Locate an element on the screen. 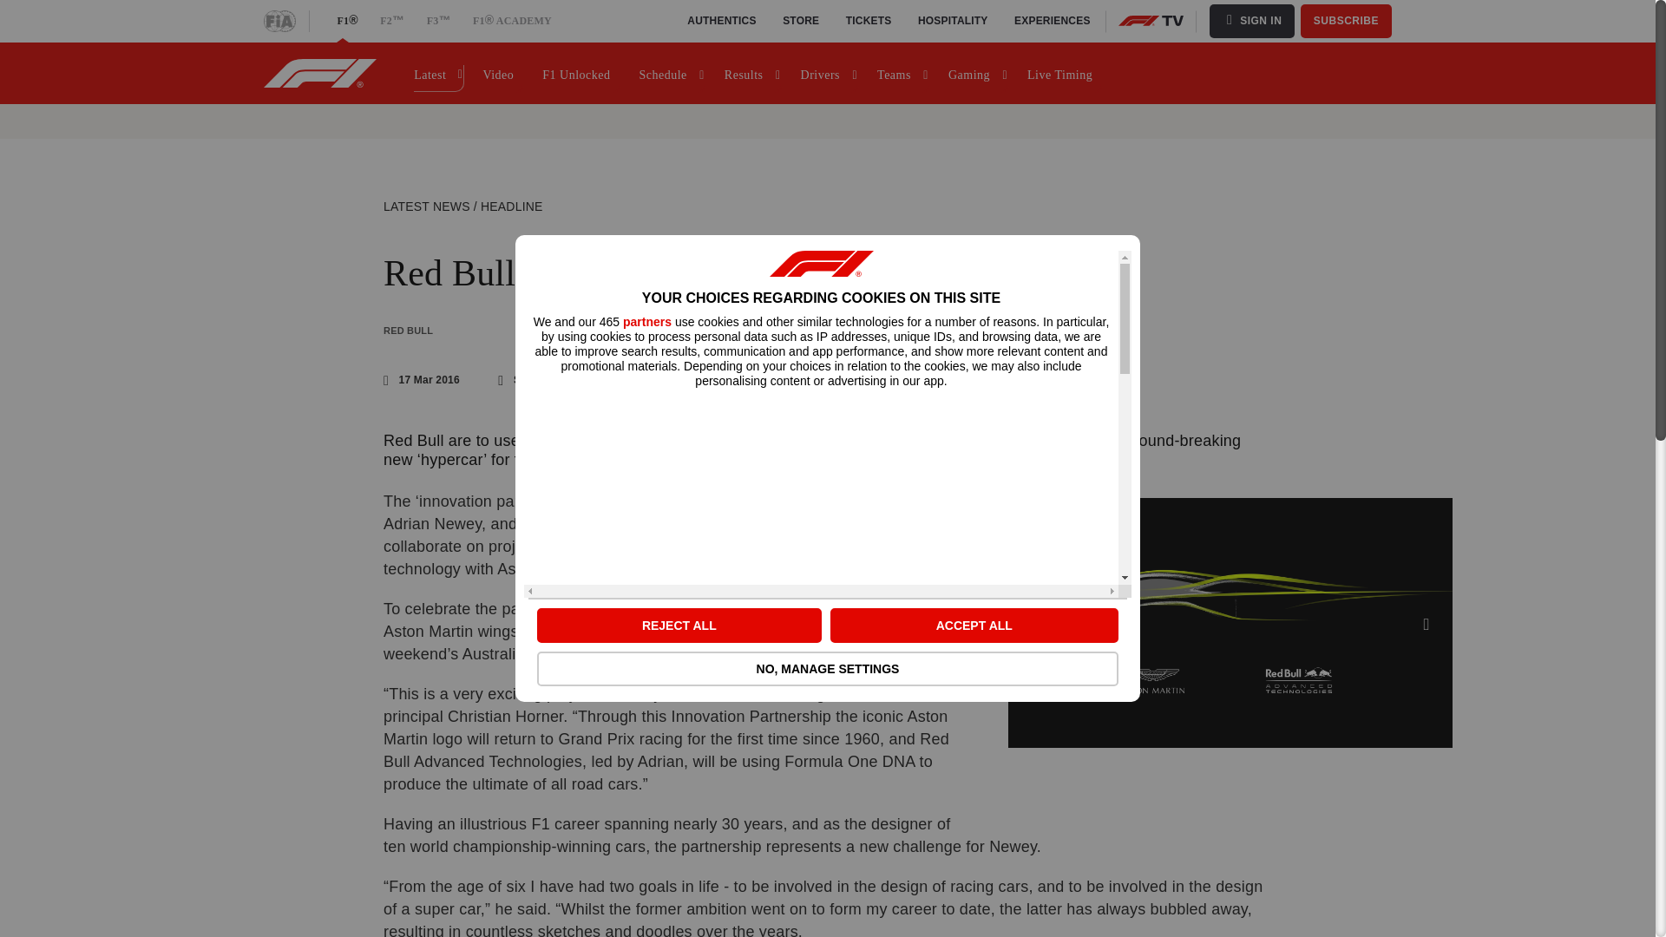  Latest is located at coordinates (437, 73).